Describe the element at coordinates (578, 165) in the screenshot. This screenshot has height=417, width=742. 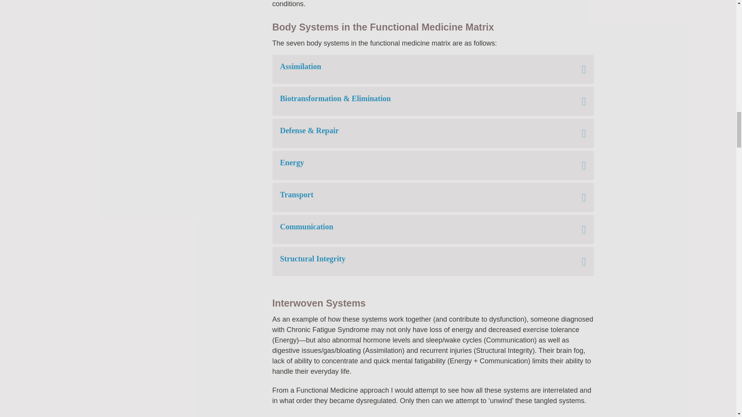
I see `Expand` at that location.